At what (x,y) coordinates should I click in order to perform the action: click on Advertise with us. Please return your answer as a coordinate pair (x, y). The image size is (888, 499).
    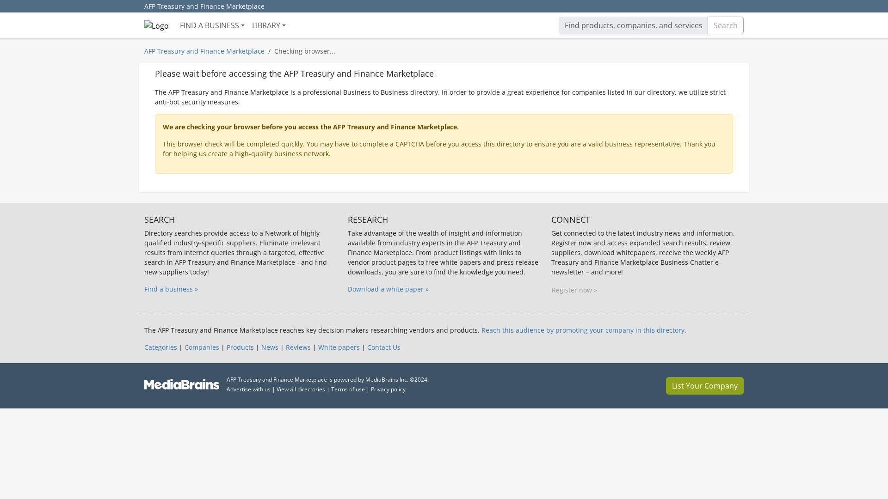
    Looking at the image, I should click on (248, 389).